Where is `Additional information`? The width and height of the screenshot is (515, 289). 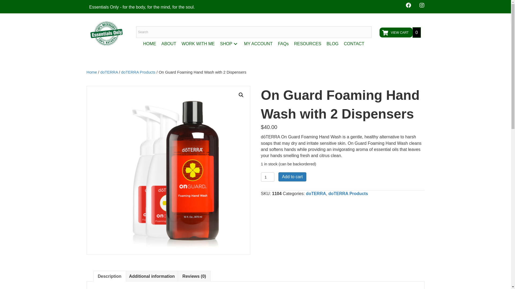
Additional information is located at coordinates (152, 276).